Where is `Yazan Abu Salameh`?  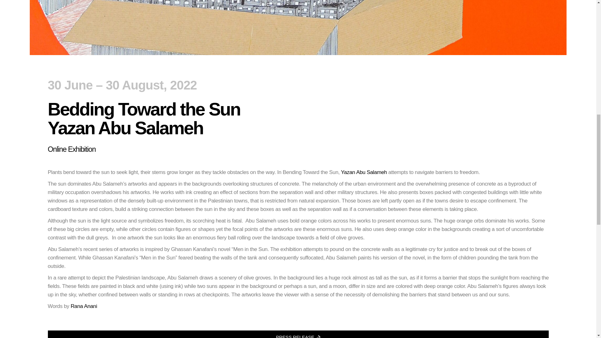
Yazan Abu Salameh is located at coordinates (364, 172).